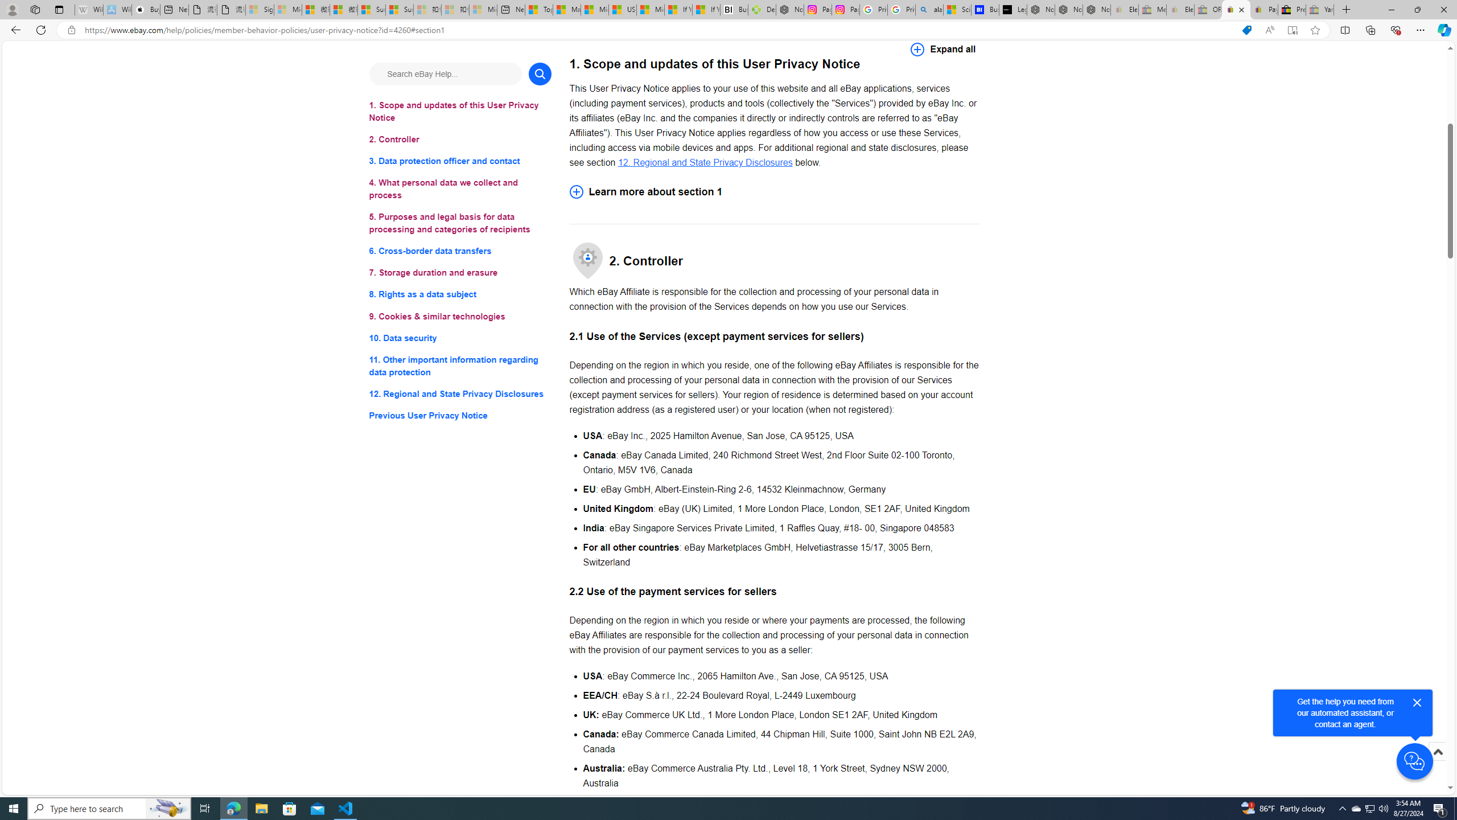 Image resolution: width=1457 pixels, height=820 pixels. I want to click on 1. Scope and updates of this User Privacy Notice, so click(460, 112).